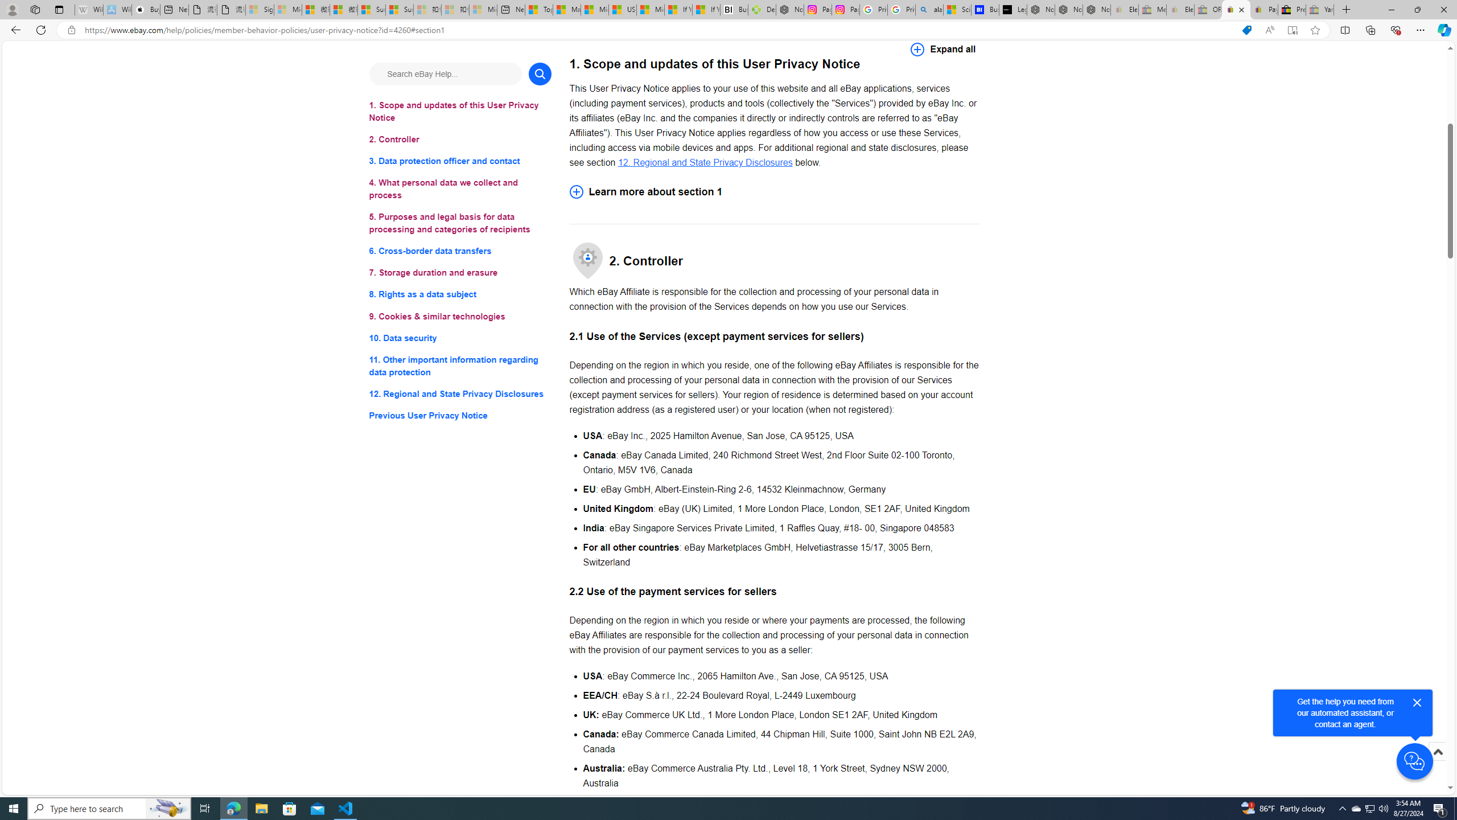 Image resolution: width=1457 pixels, height=820 pixels. I want to click on 1. Scope and updates of this User Privacy Notice, so click(460, 112).